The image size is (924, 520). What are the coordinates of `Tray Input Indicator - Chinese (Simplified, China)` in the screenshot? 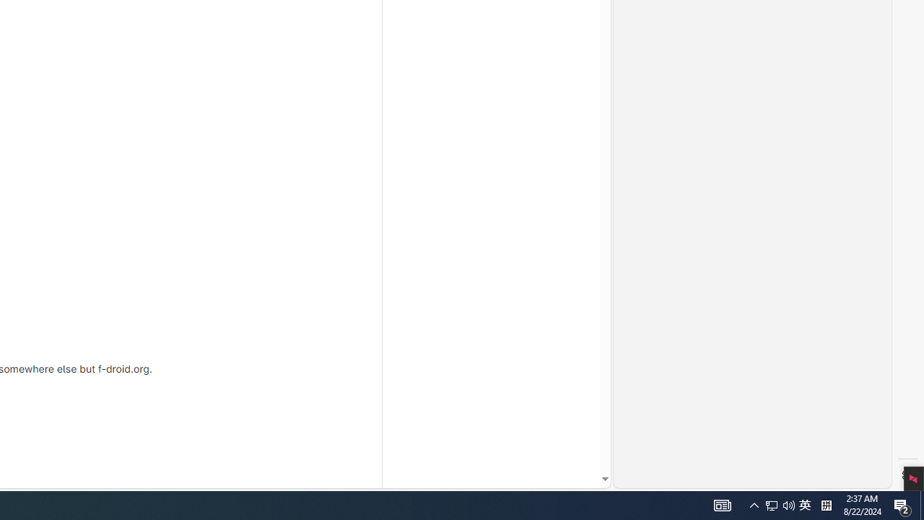 It's located at (772, 506).